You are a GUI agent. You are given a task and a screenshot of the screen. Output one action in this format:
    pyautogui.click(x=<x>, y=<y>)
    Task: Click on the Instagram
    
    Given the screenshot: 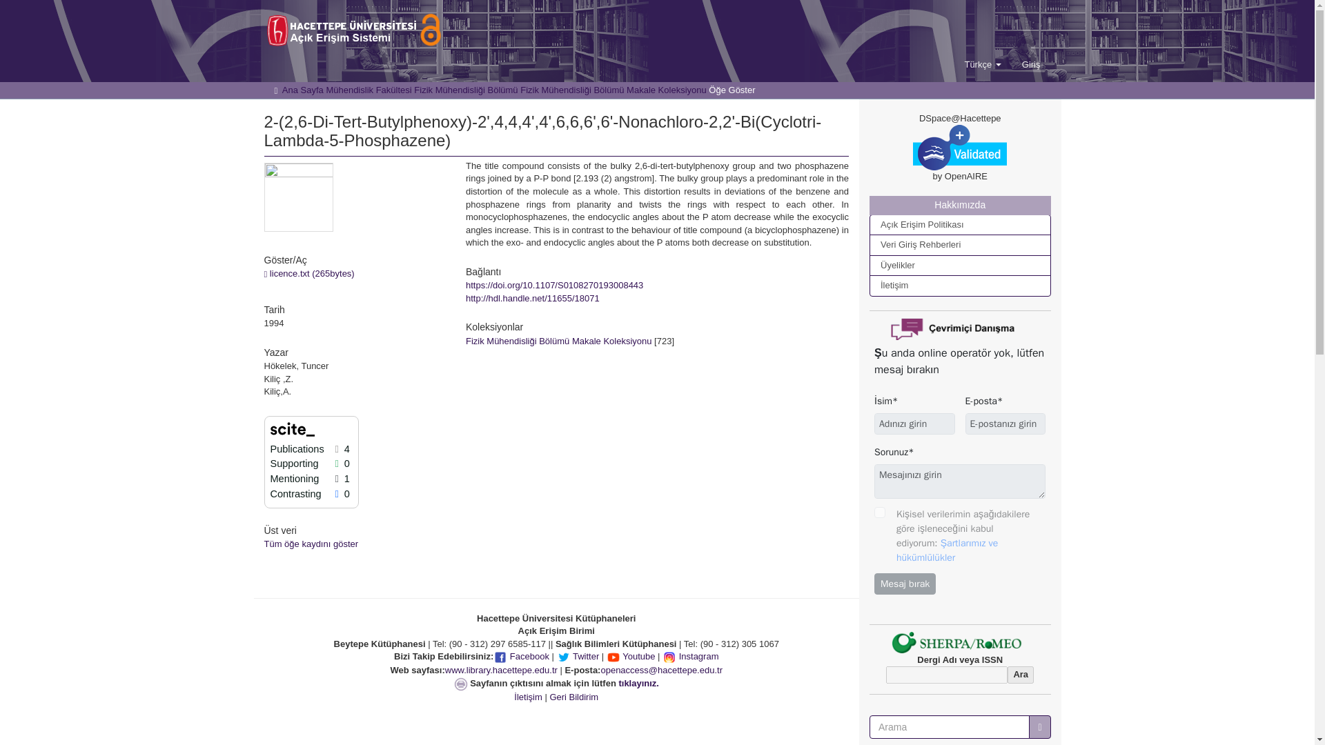 What is the action you would take?
    pyautogui.click(x=690, y=657)
    